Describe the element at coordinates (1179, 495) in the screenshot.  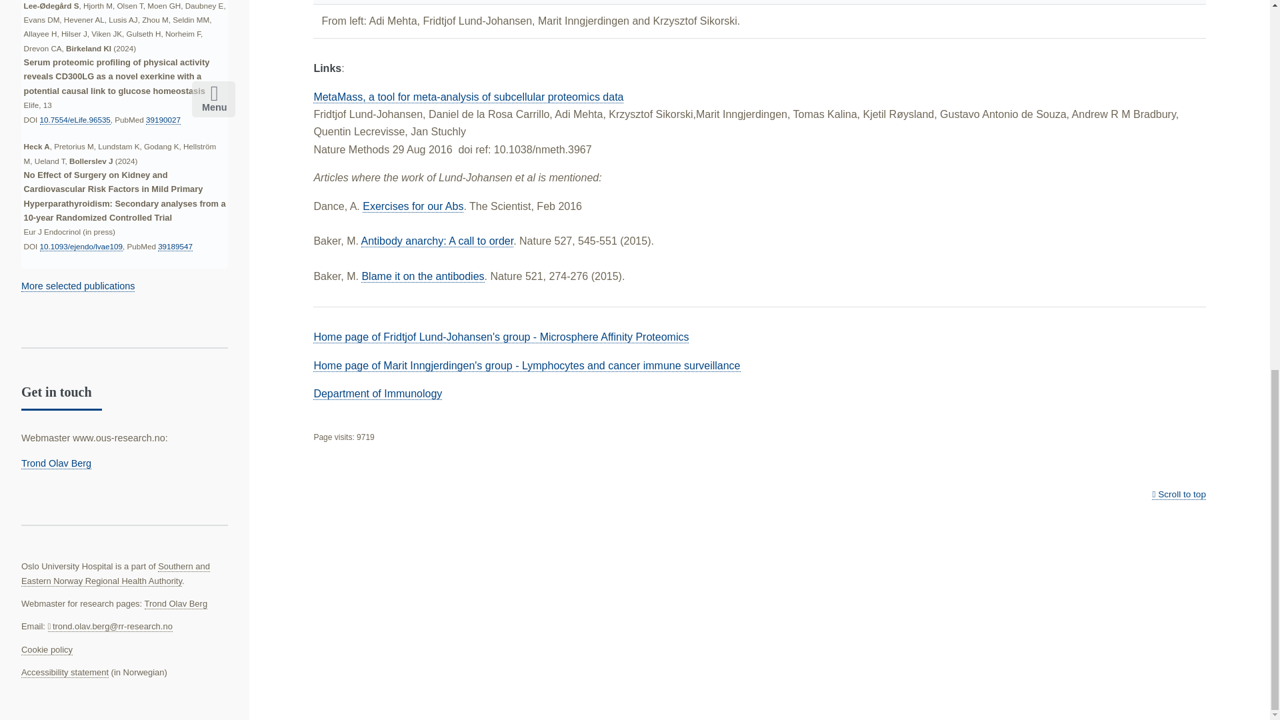
I see `Scroll to top` at that location.